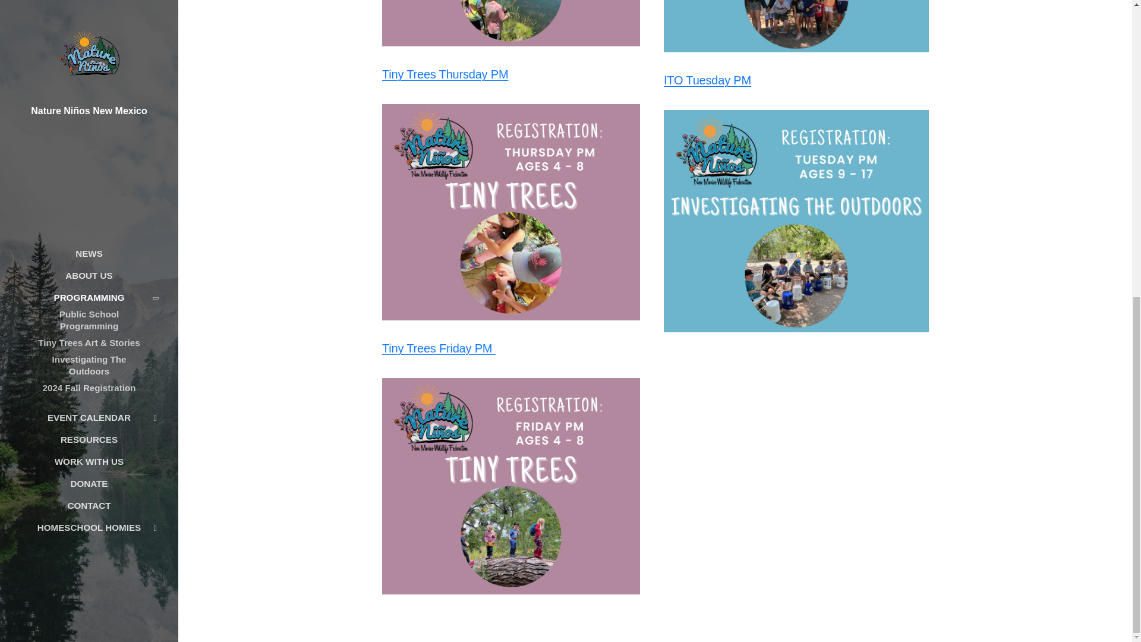 The height and width of the screenshot is (642, 1141). Describe the element at coordinates (445, 74) in the screenshot. I see `Tiny Trees Thursday PM` at that location.